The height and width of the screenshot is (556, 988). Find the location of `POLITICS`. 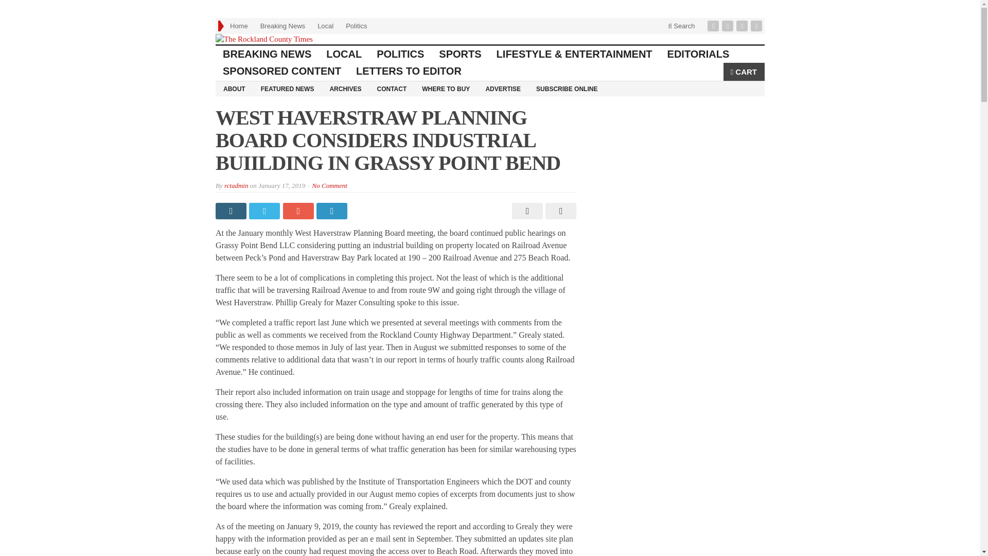

POLITICS is located at coordinates (400, 54).